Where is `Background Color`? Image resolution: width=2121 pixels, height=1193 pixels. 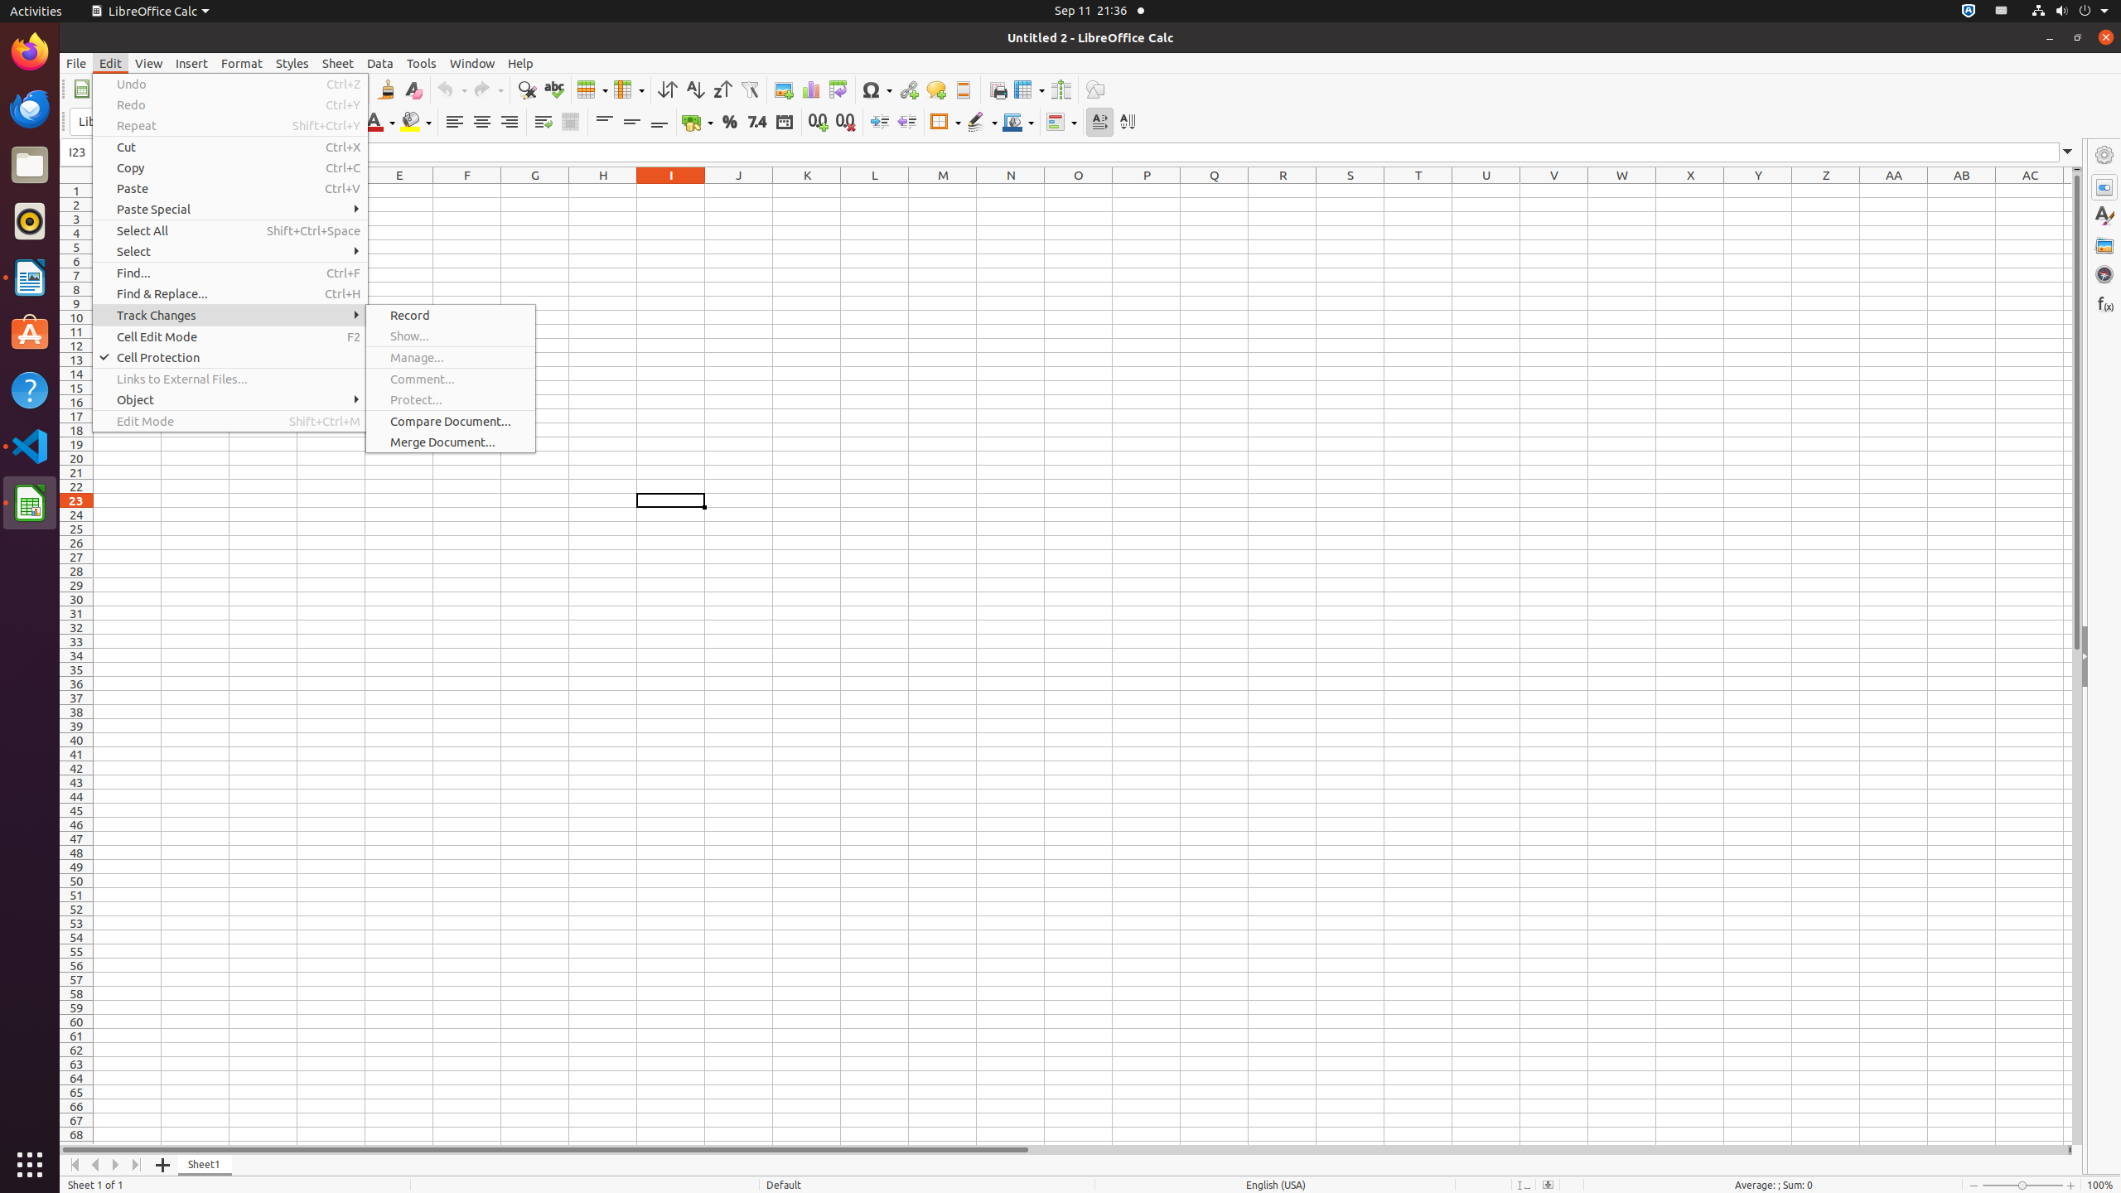 Background Color is located at coordinates (416, 123).